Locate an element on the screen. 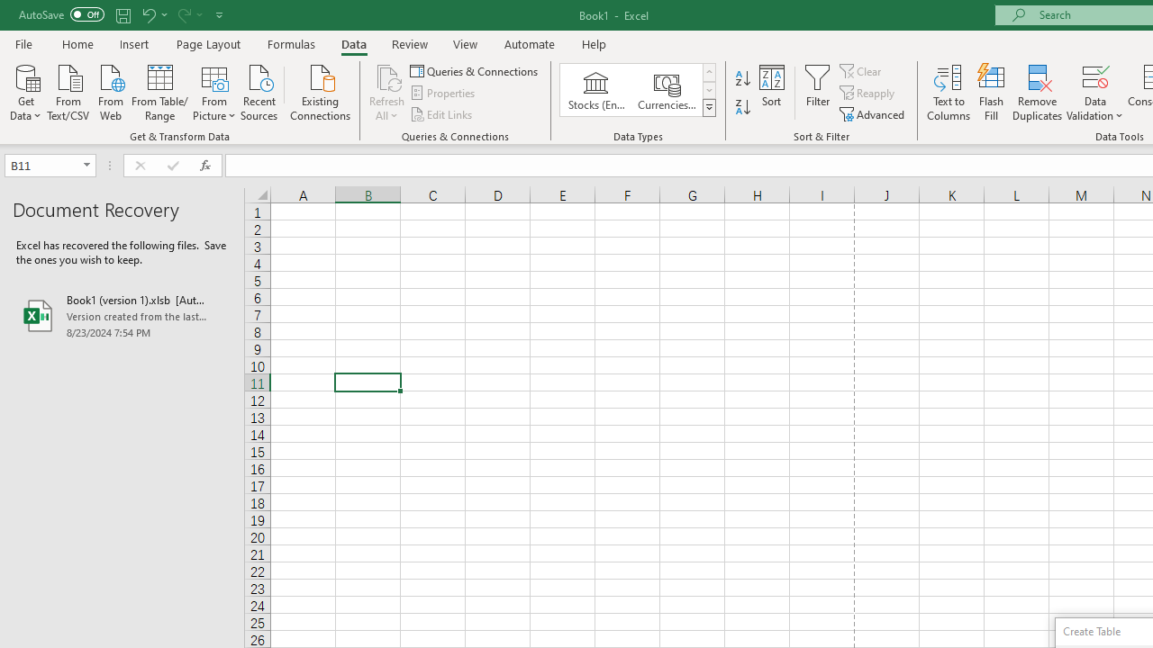 The width and height of the screenshot is (1153, 648). Home is located at coordinates (77, 43).